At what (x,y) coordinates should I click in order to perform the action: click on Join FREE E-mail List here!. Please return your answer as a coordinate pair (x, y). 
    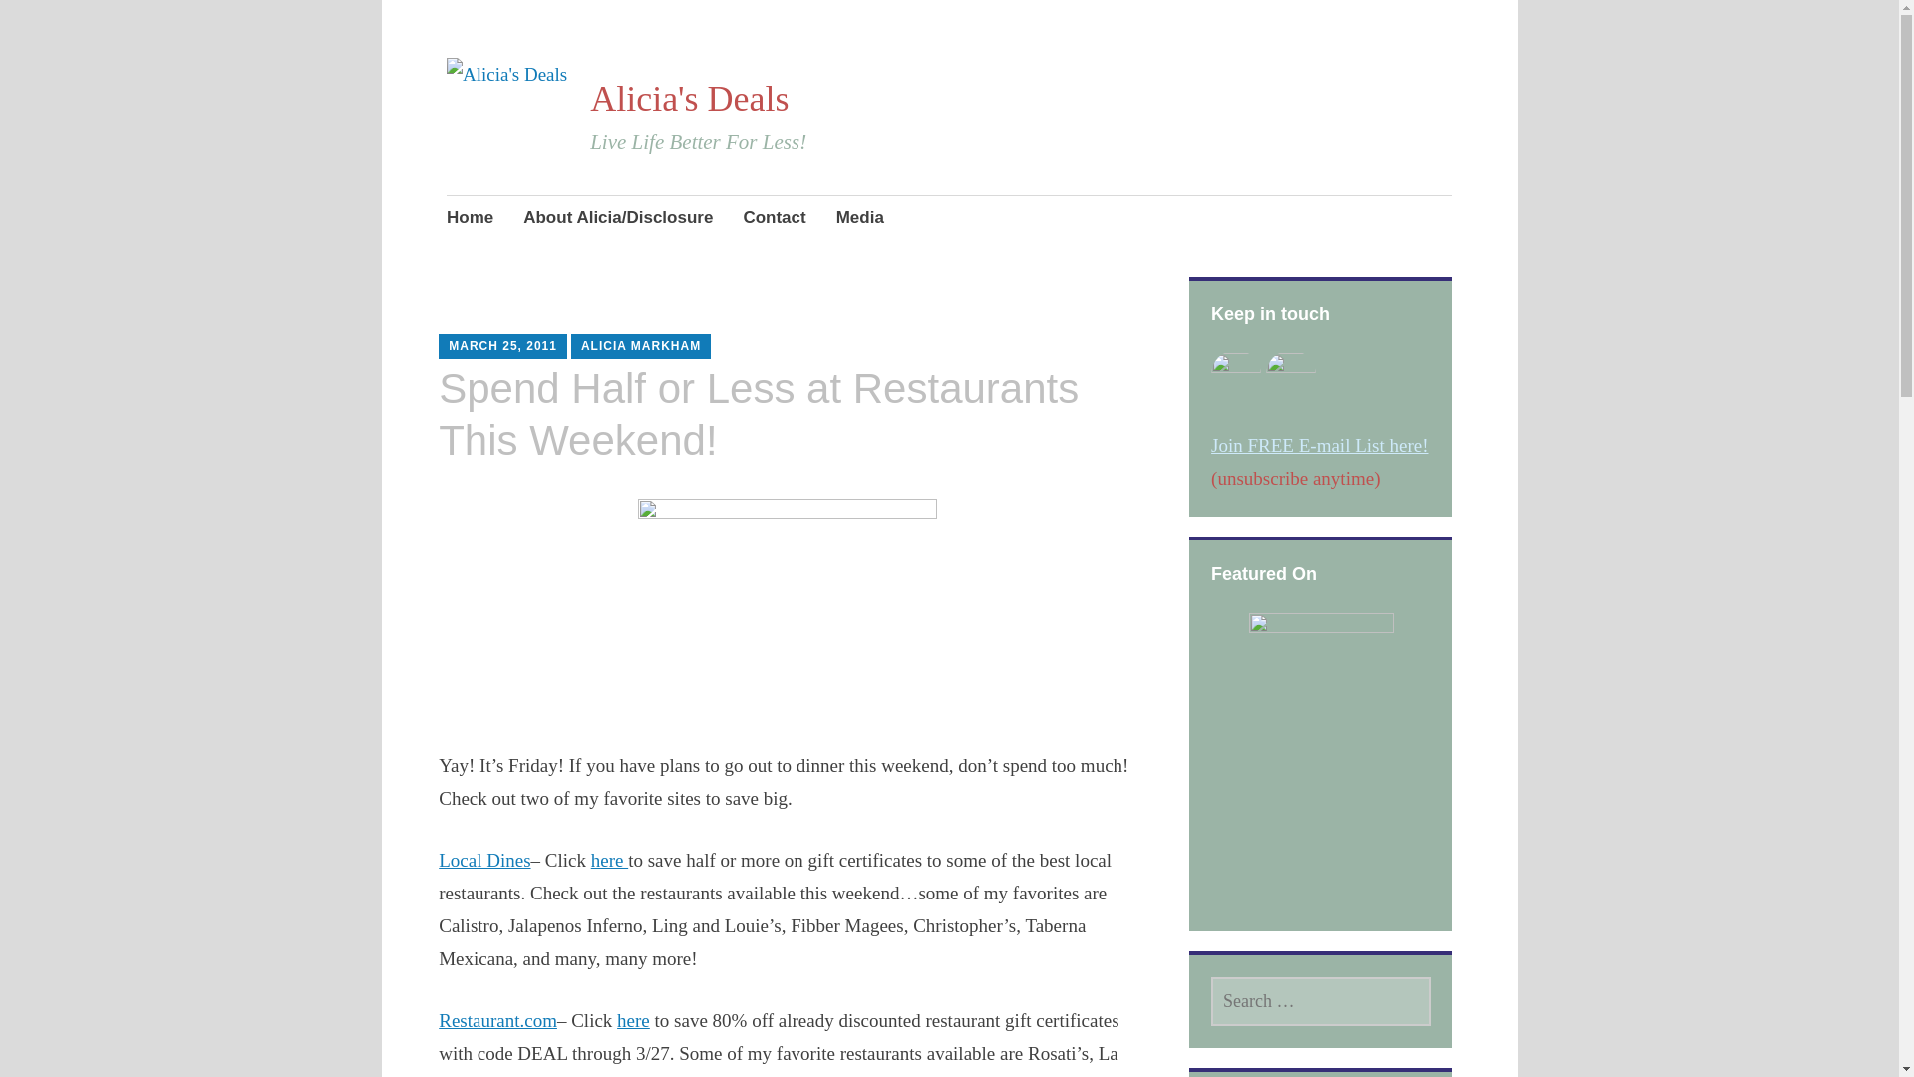
    Looking at the image, I should click on (1320, 445).